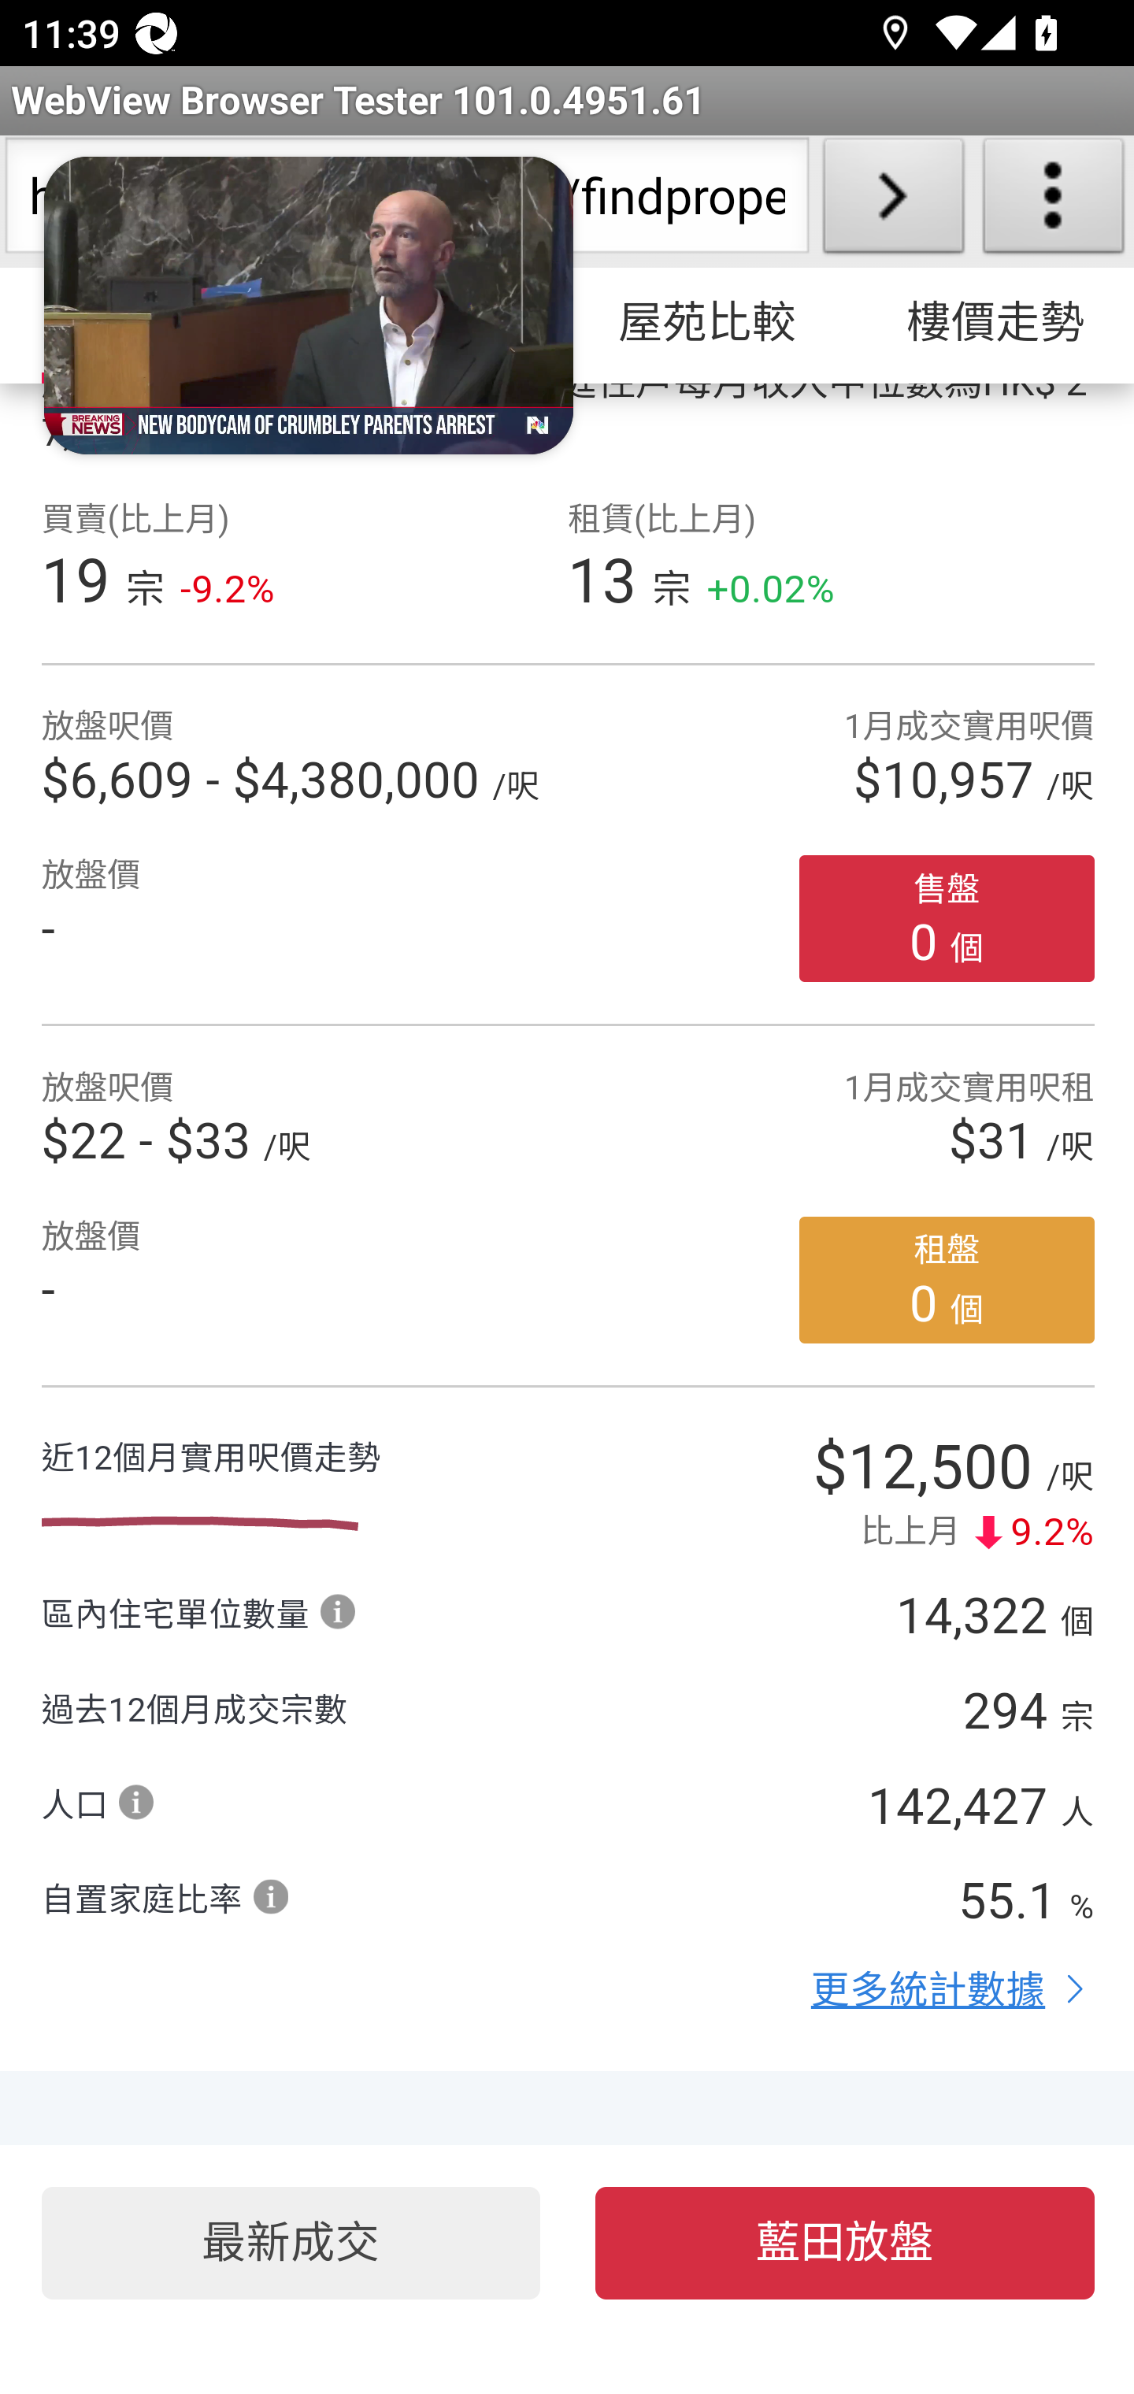 Image resolution: width=1134 pixels, height=2394 pixels. What do you see at coordinates (948, 920) in the screenshot?
I see `售盤 0 個 售盤 0 個` at bounding box center [948, 920].